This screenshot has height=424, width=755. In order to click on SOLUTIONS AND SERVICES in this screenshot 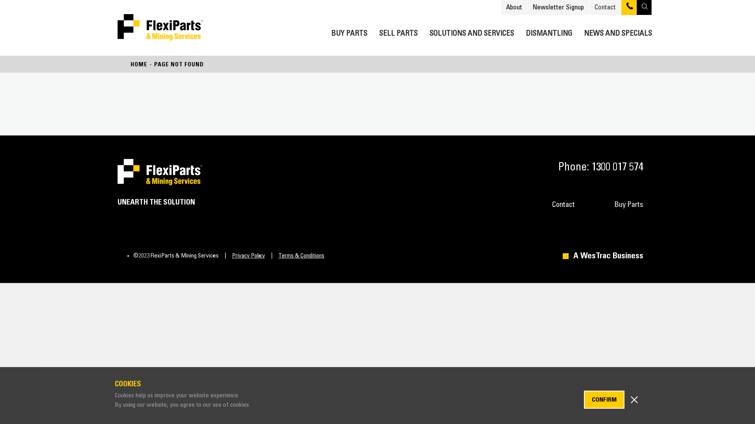, I will do `click(472, 32)`.